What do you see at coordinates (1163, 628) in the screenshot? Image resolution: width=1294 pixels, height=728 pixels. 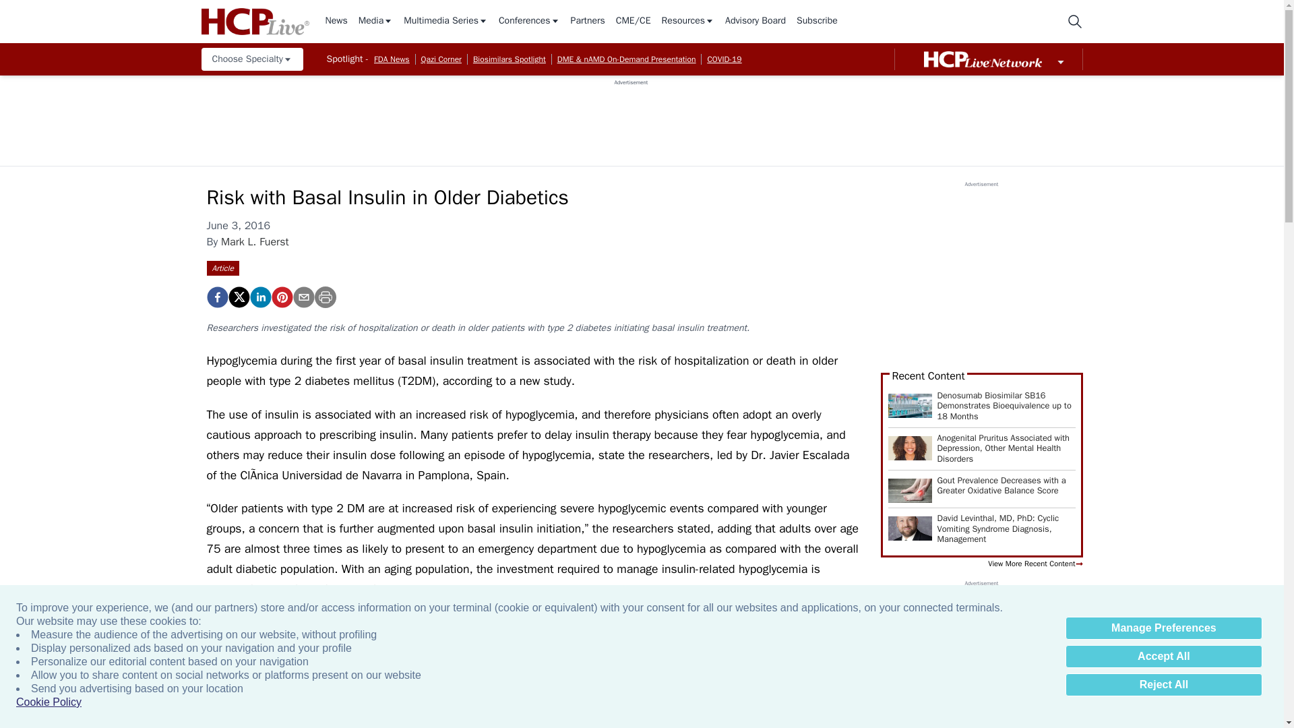 I see `Manage Preferences` at bounding box center [1163, 628].